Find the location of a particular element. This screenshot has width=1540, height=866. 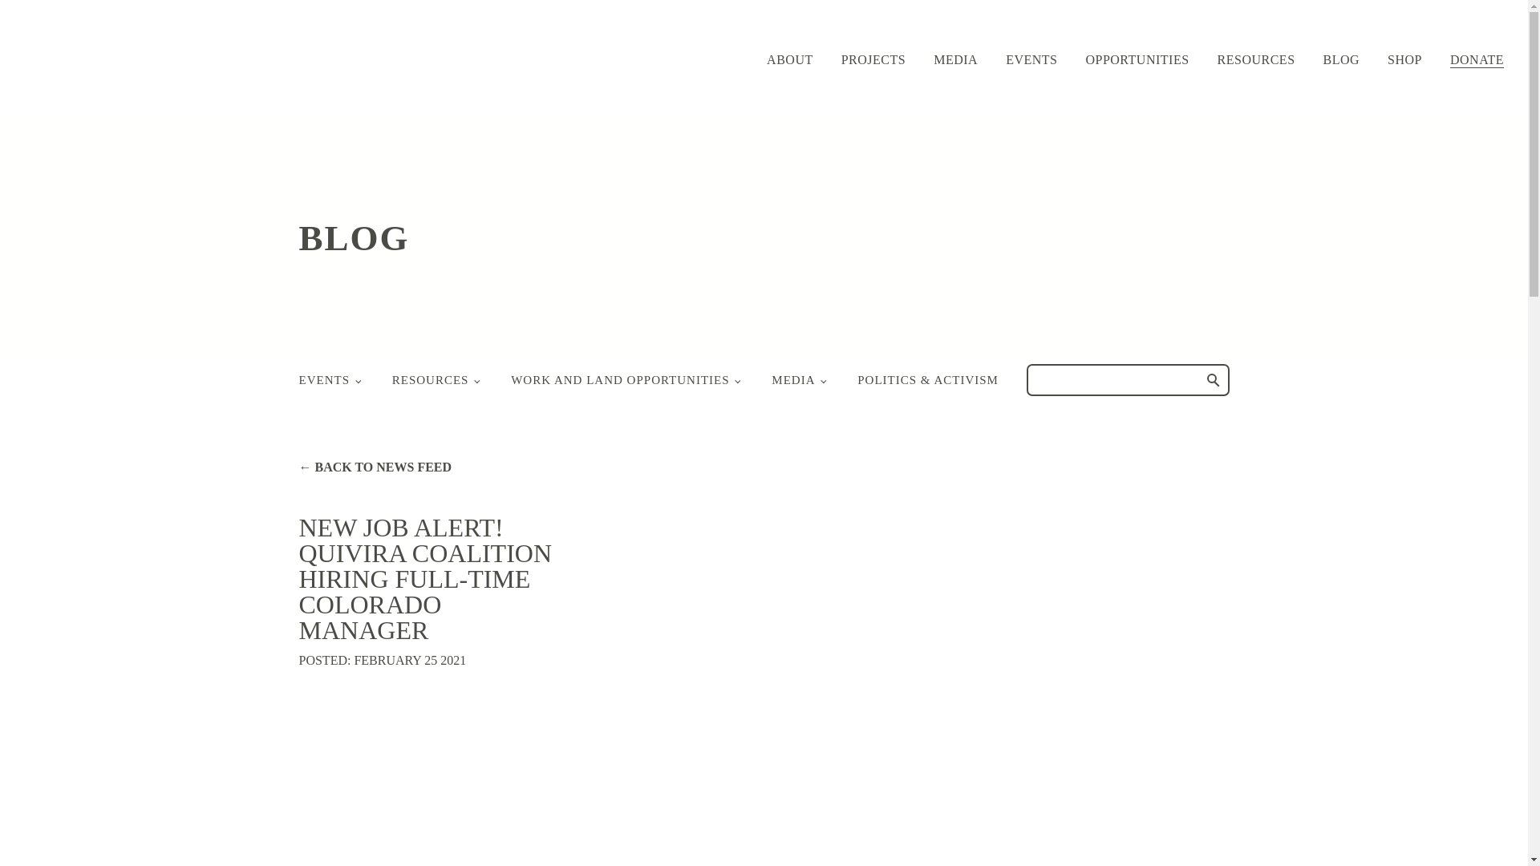

OPPORTUNITIES is located at coordinates (1137, 59).